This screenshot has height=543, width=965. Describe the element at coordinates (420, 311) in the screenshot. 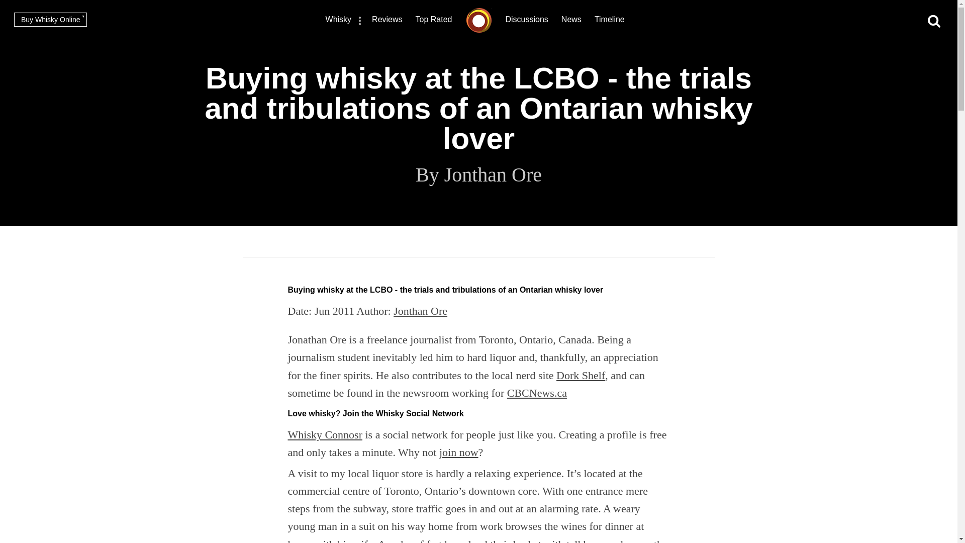

I see `Jonthan Ore` at that location.